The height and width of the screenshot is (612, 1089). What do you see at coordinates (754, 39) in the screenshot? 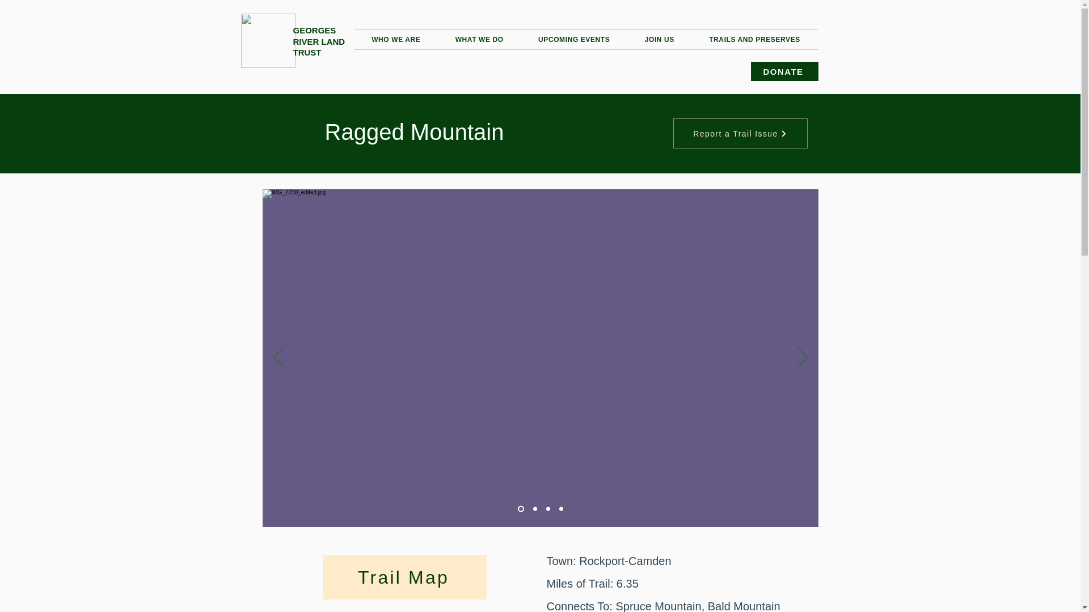
I see `TRAILS AND PRESERVES` at bounding box center [754, 39].